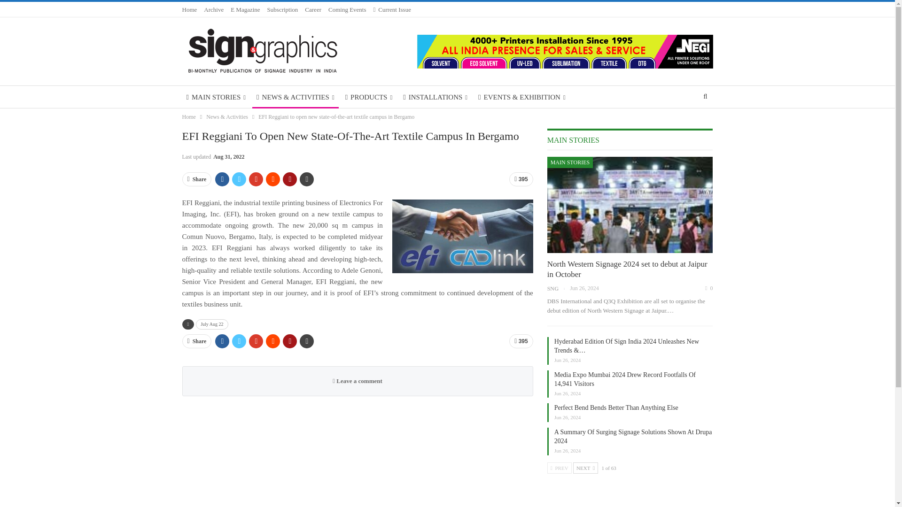 Image resolution: width=902 pixels, height=507 pixels. I want to click on Current Issue, so click(392, 9).